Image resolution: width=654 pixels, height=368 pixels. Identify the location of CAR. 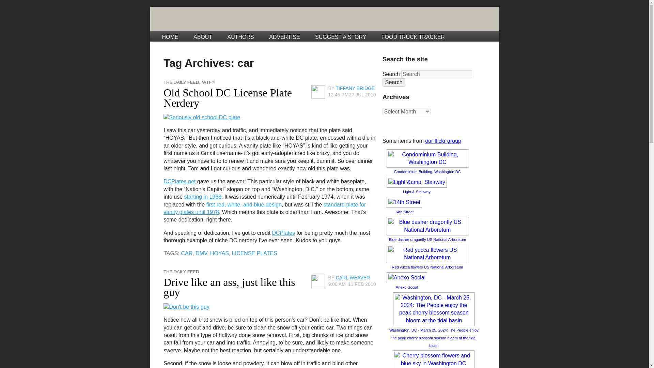
(187, 253).